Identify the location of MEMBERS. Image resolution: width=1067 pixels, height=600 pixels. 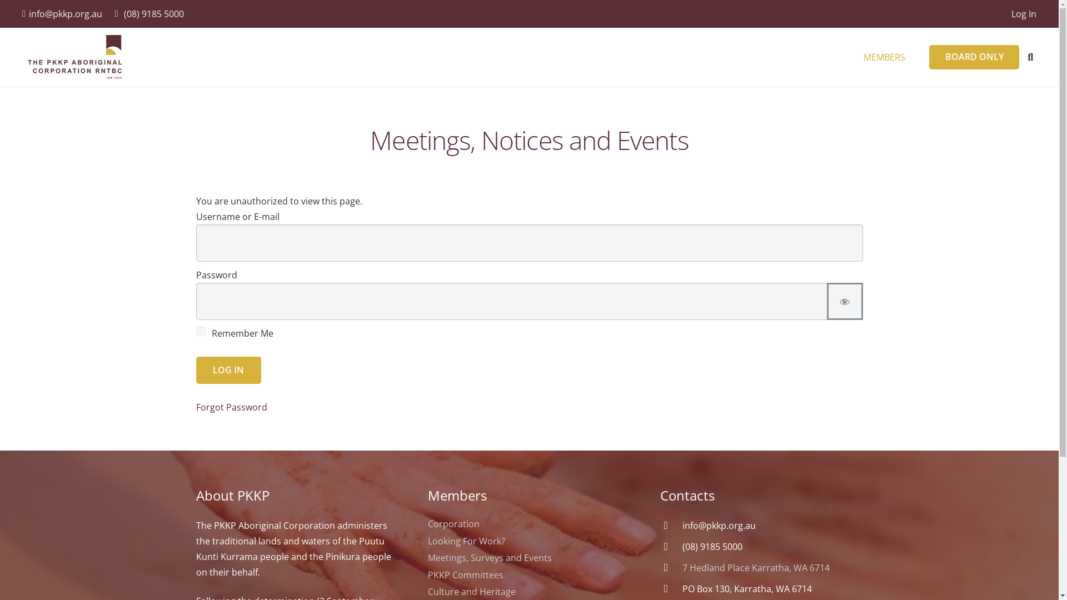
(885, 57).